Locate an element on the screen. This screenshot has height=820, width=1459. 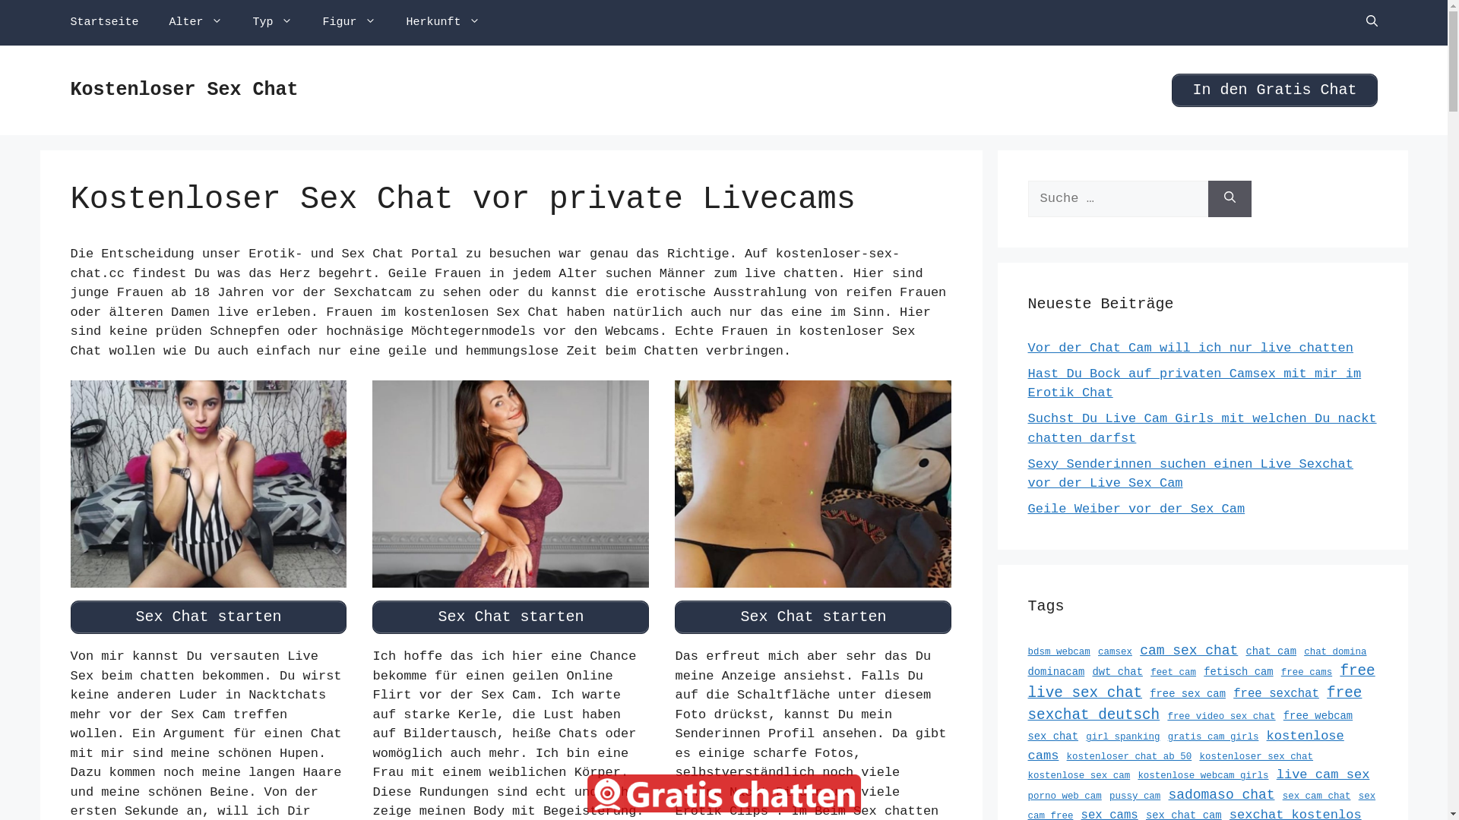
kostenlose cams is located at coordinates (1185, 746).